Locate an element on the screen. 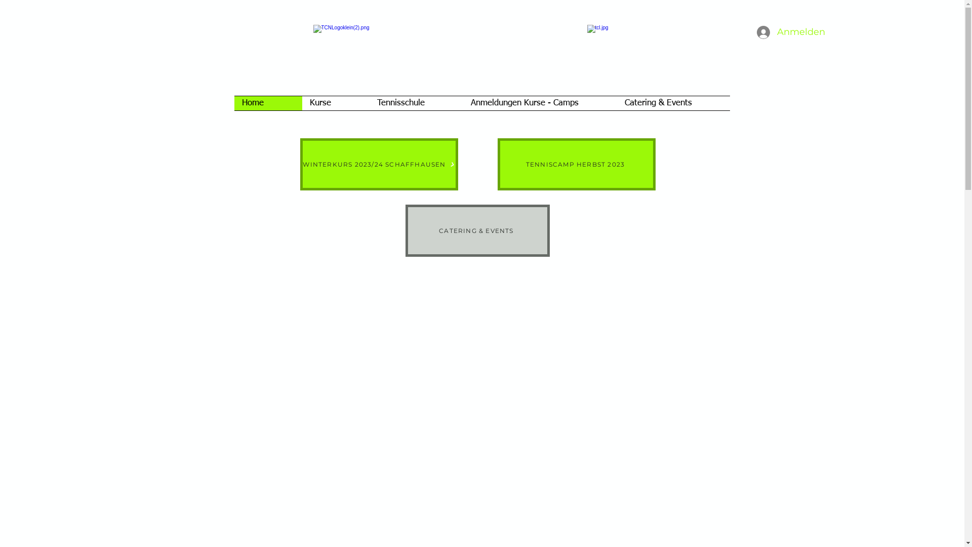 This screenshot has height=547, width=972. TENNISCAMP HERBST 2023 is located at coordinates (576, 164).